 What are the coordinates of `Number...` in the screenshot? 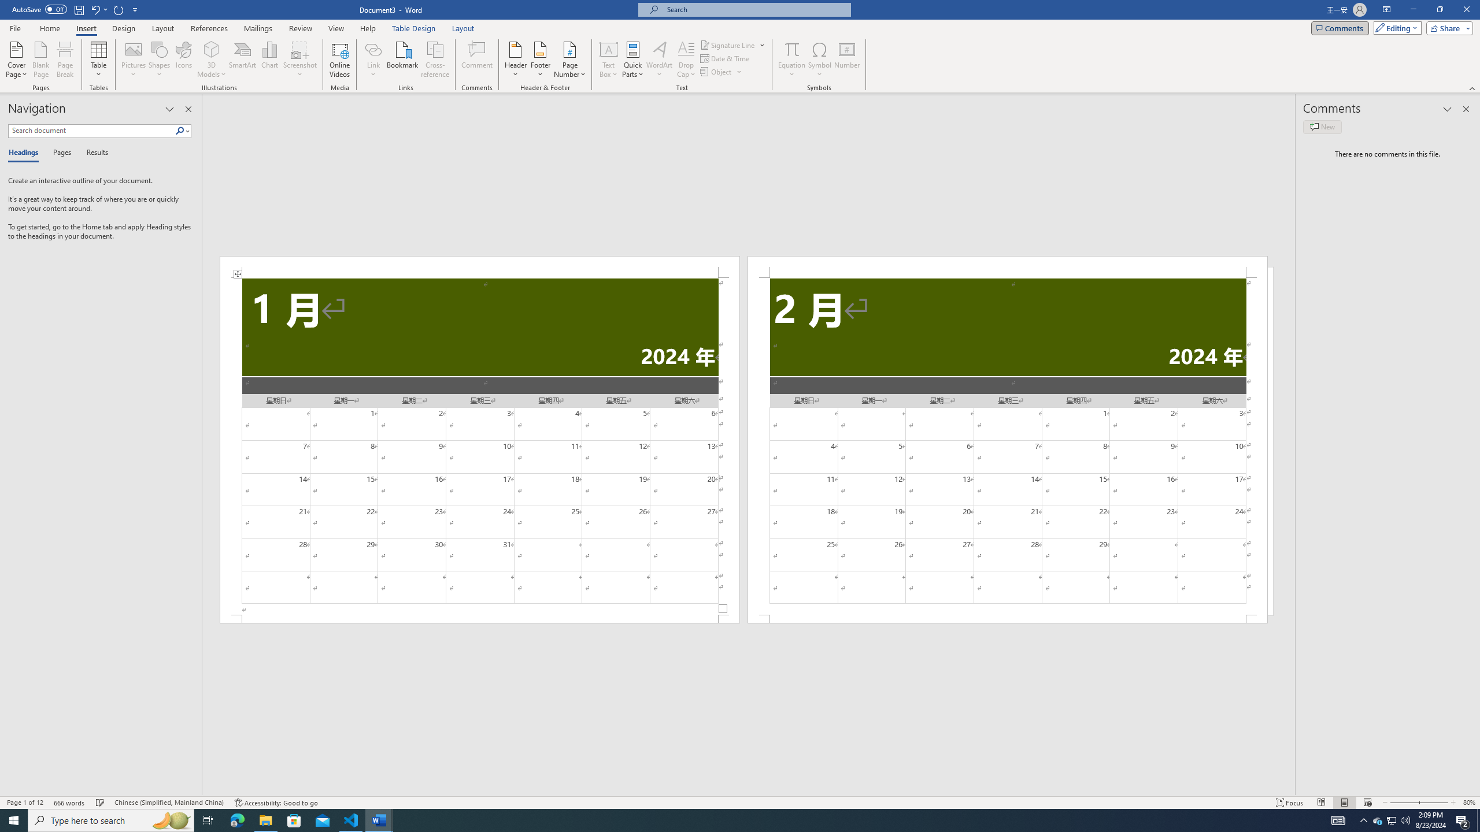 It's located at (847, 60).